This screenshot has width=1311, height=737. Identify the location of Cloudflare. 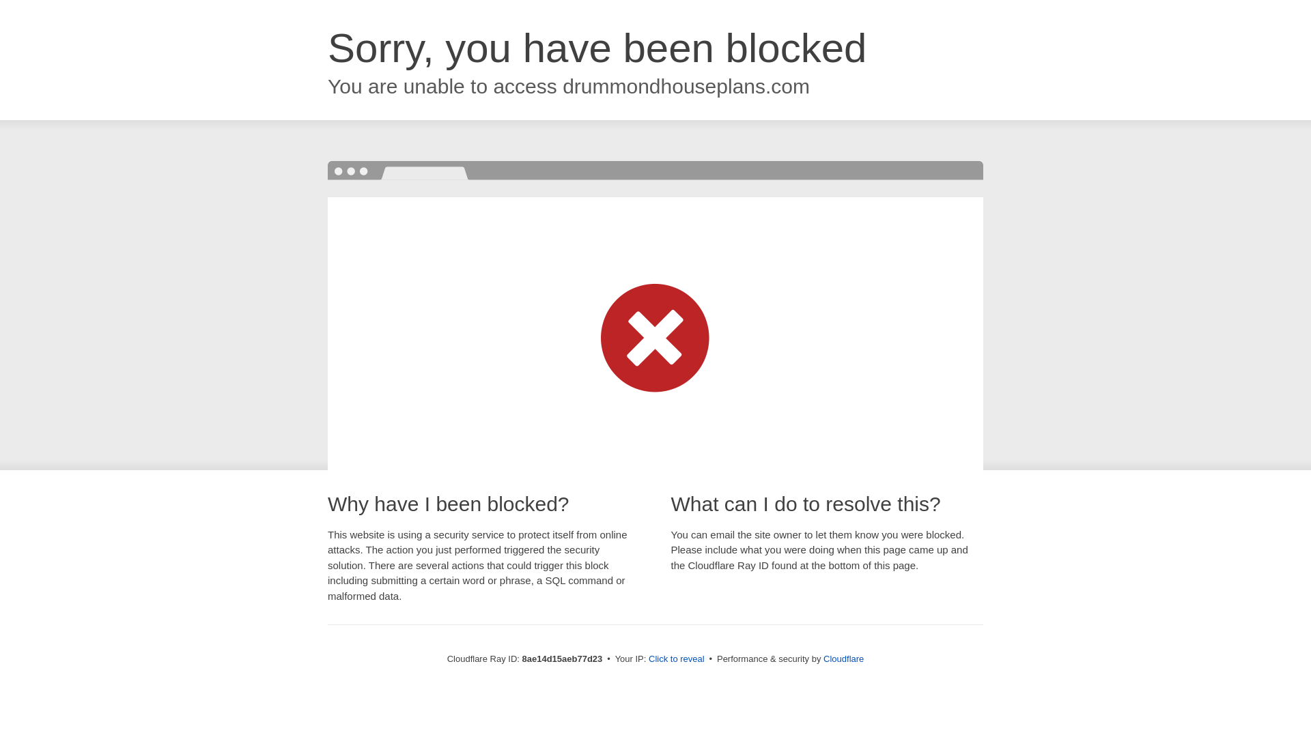
(843, 659).